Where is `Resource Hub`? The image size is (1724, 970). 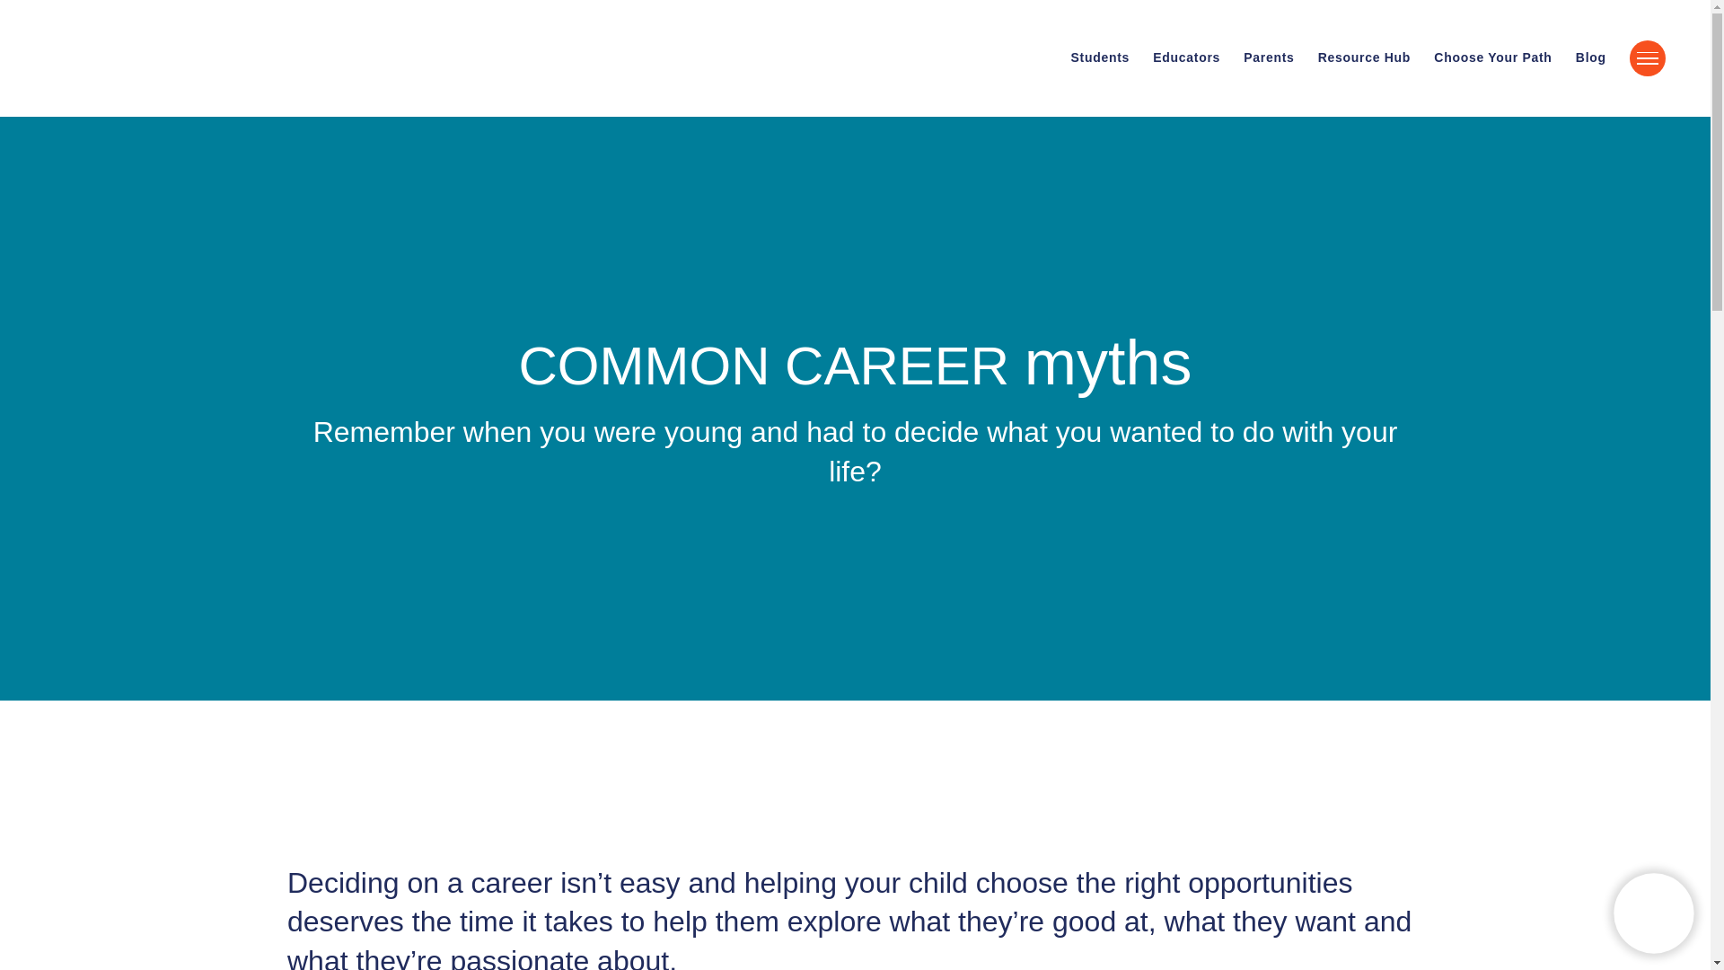
Resource Hub is located at coordinates (1364, 57).